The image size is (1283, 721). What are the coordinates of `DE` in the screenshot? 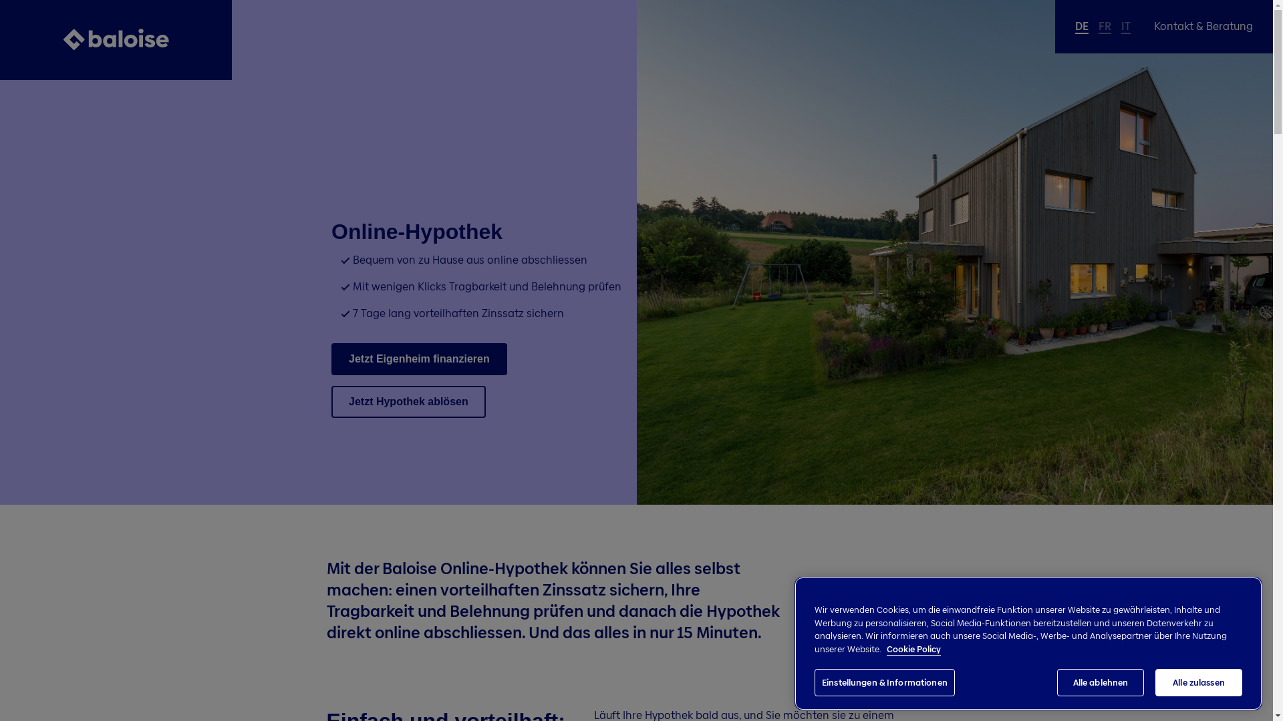 It's located at (1082, 27).